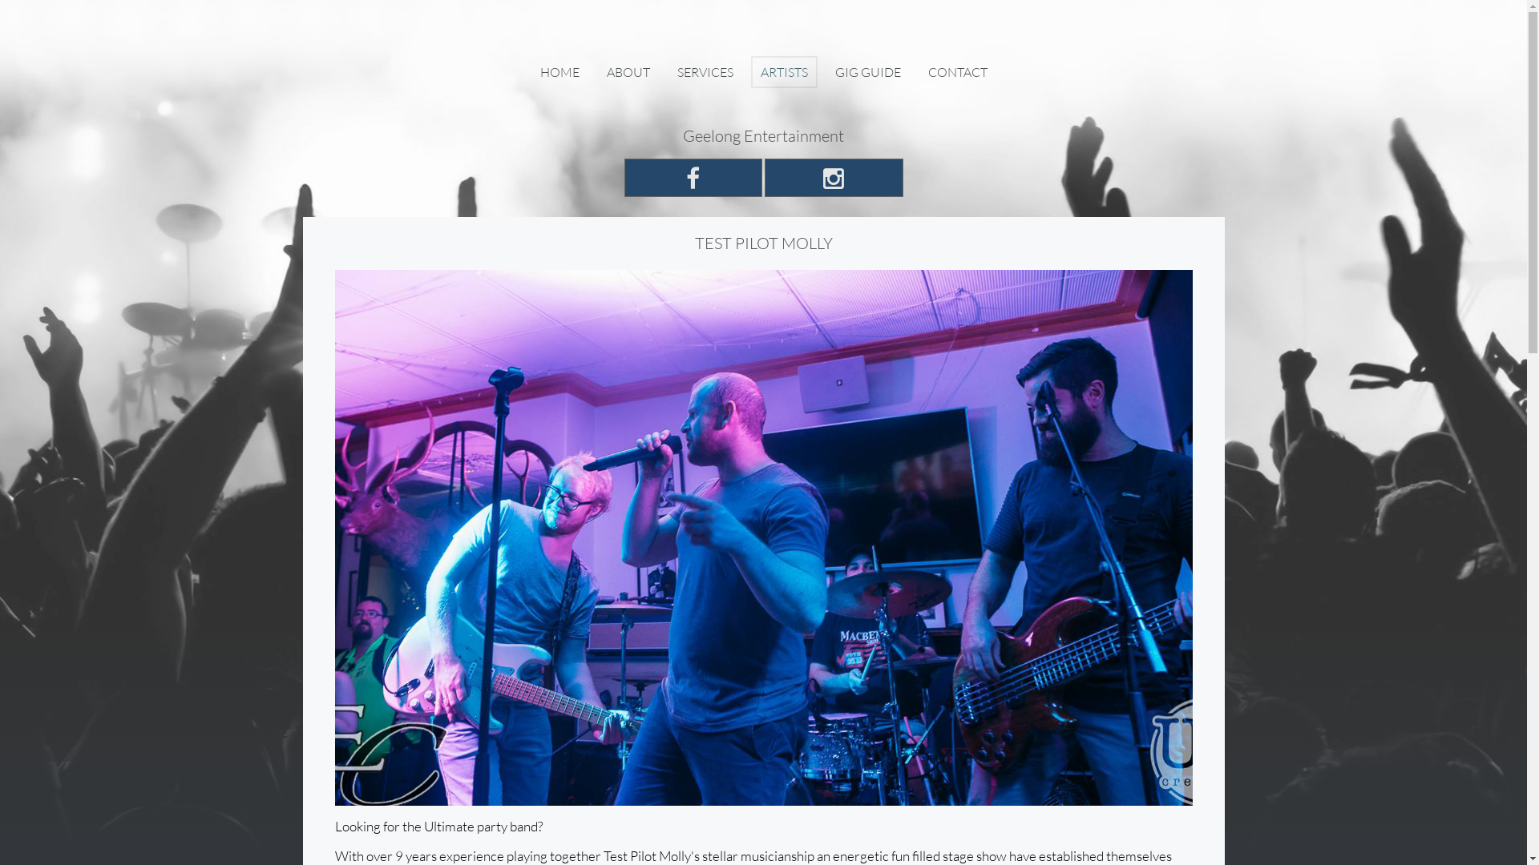  Describe the element at coordinates (559, 72) in the screenshot. I see `HOME` at that location.